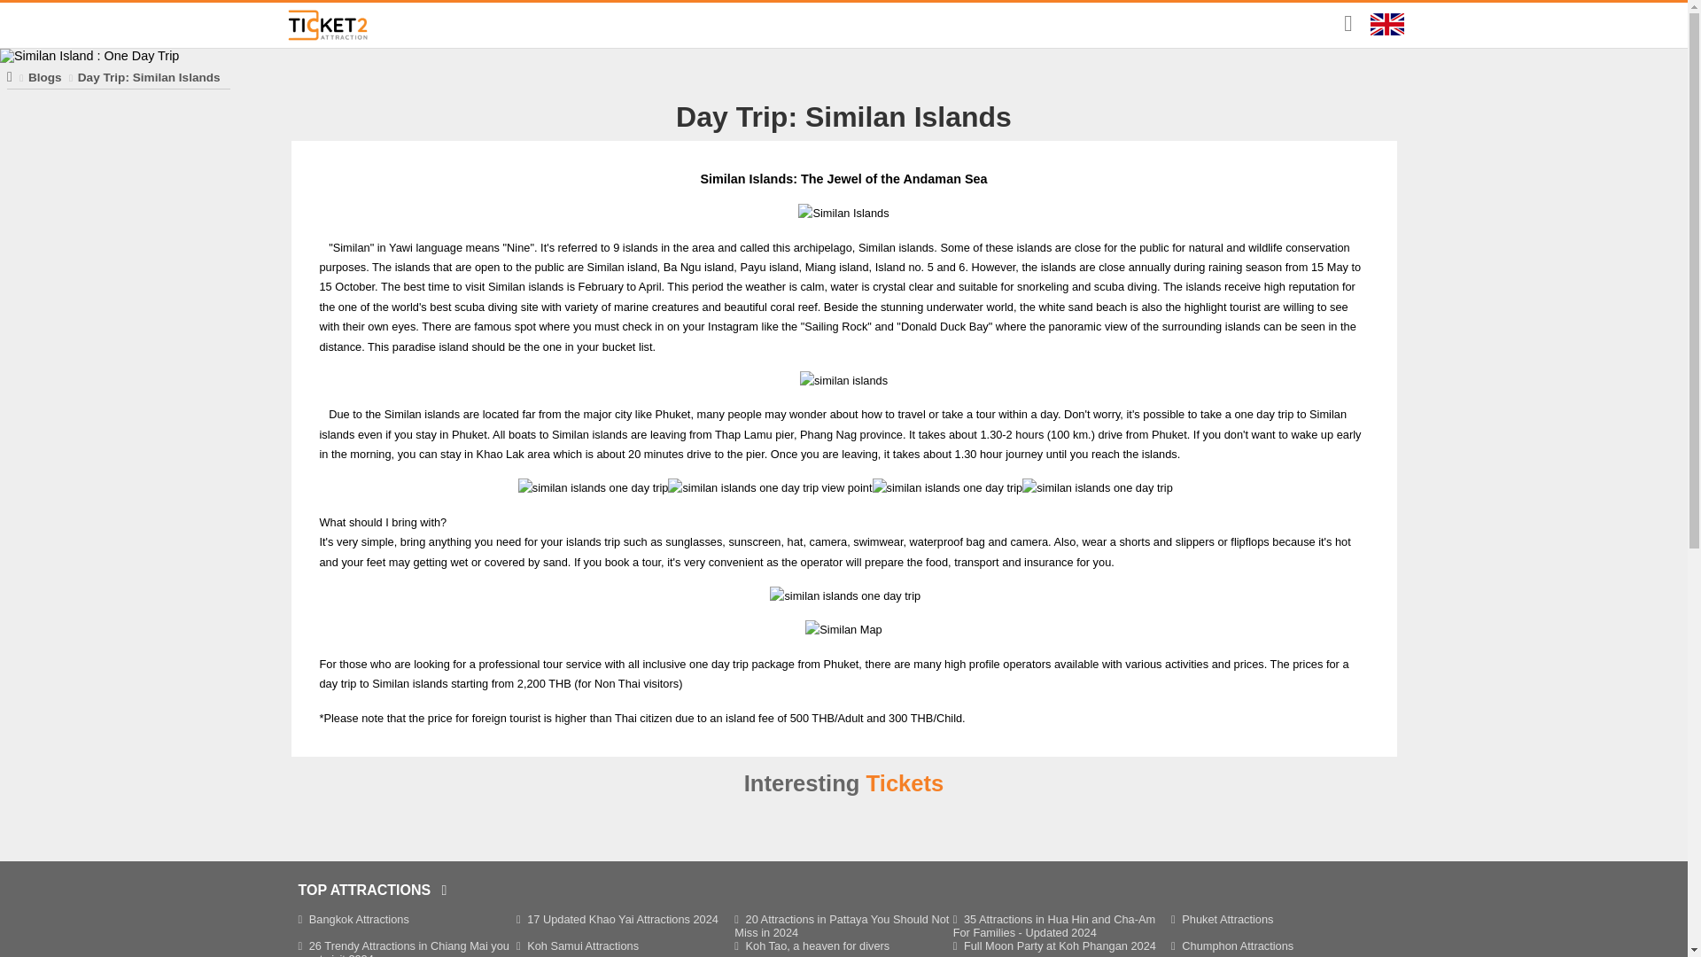 Image resolution: width=1701 pixels, height=957 pixels. What do you see at coordinates (812, 945) in the screenshot?
I see `Koh Tao, a heaven for divers` at bounding box center [812, 945].